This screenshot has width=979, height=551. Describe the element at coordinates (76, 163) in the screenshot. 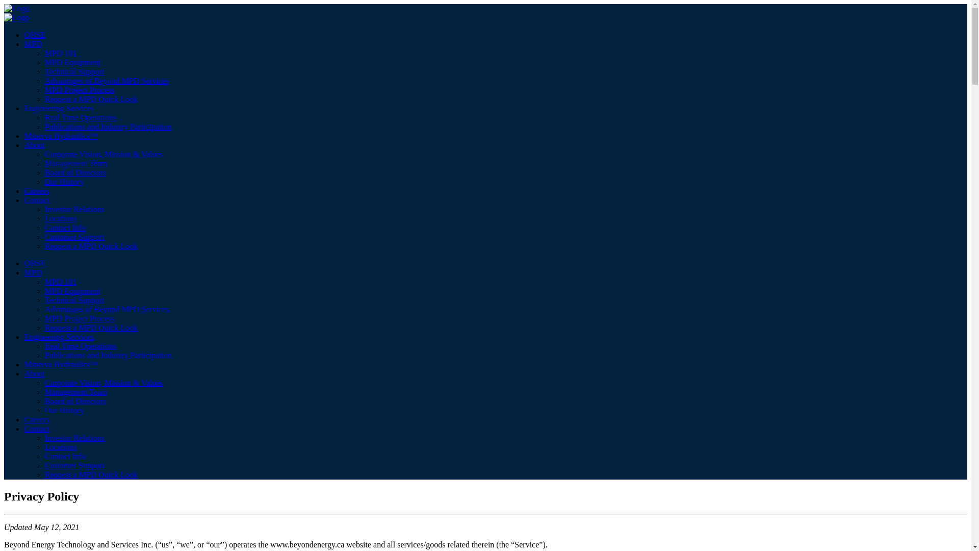

I see `Management Team` at that location.